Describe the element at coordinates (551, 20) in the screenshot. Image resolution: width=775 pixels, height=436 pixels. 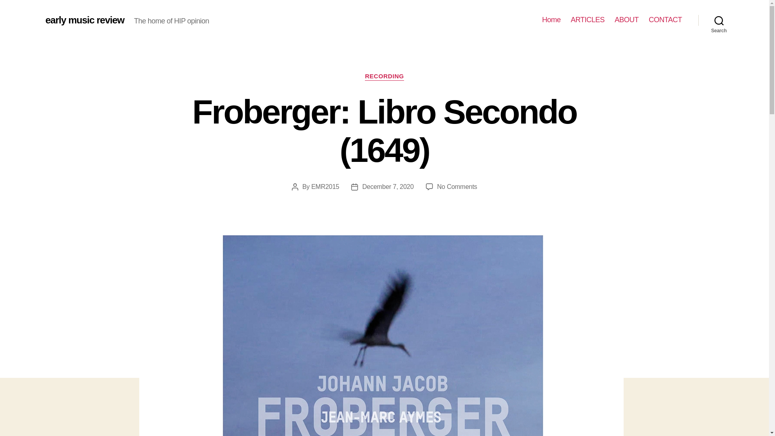
I see `Home` at that location.